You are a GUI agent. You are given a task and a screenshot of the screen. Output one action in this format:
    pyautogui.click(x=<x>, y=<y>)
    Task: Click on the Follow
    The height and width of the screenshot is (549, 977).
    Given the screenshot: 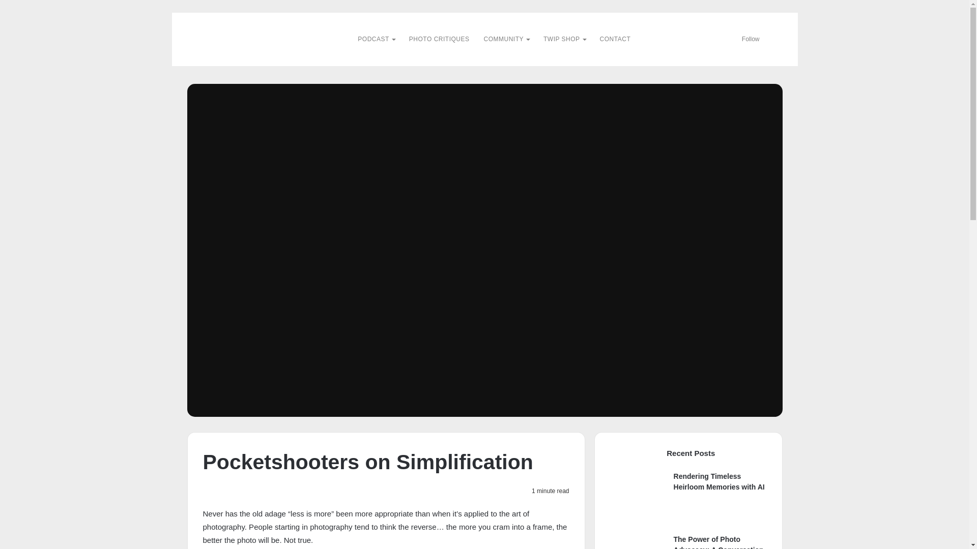 What is the action you would take?
    pyautogui.click(x=747, y=39)
    